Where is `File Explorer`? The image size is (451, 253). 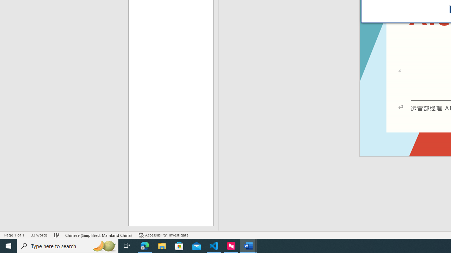 File Explorer is located at coordinates (162, 246).